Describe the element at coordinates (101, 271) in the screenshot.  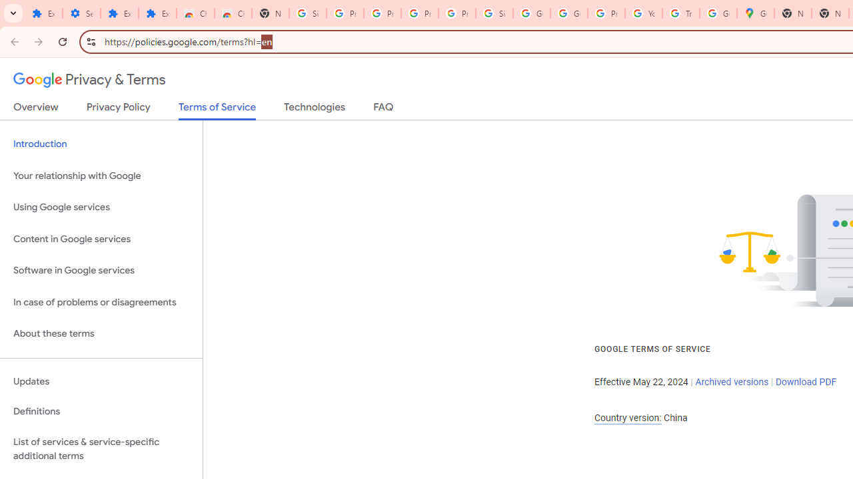
I see `Software in Google services` at that location.